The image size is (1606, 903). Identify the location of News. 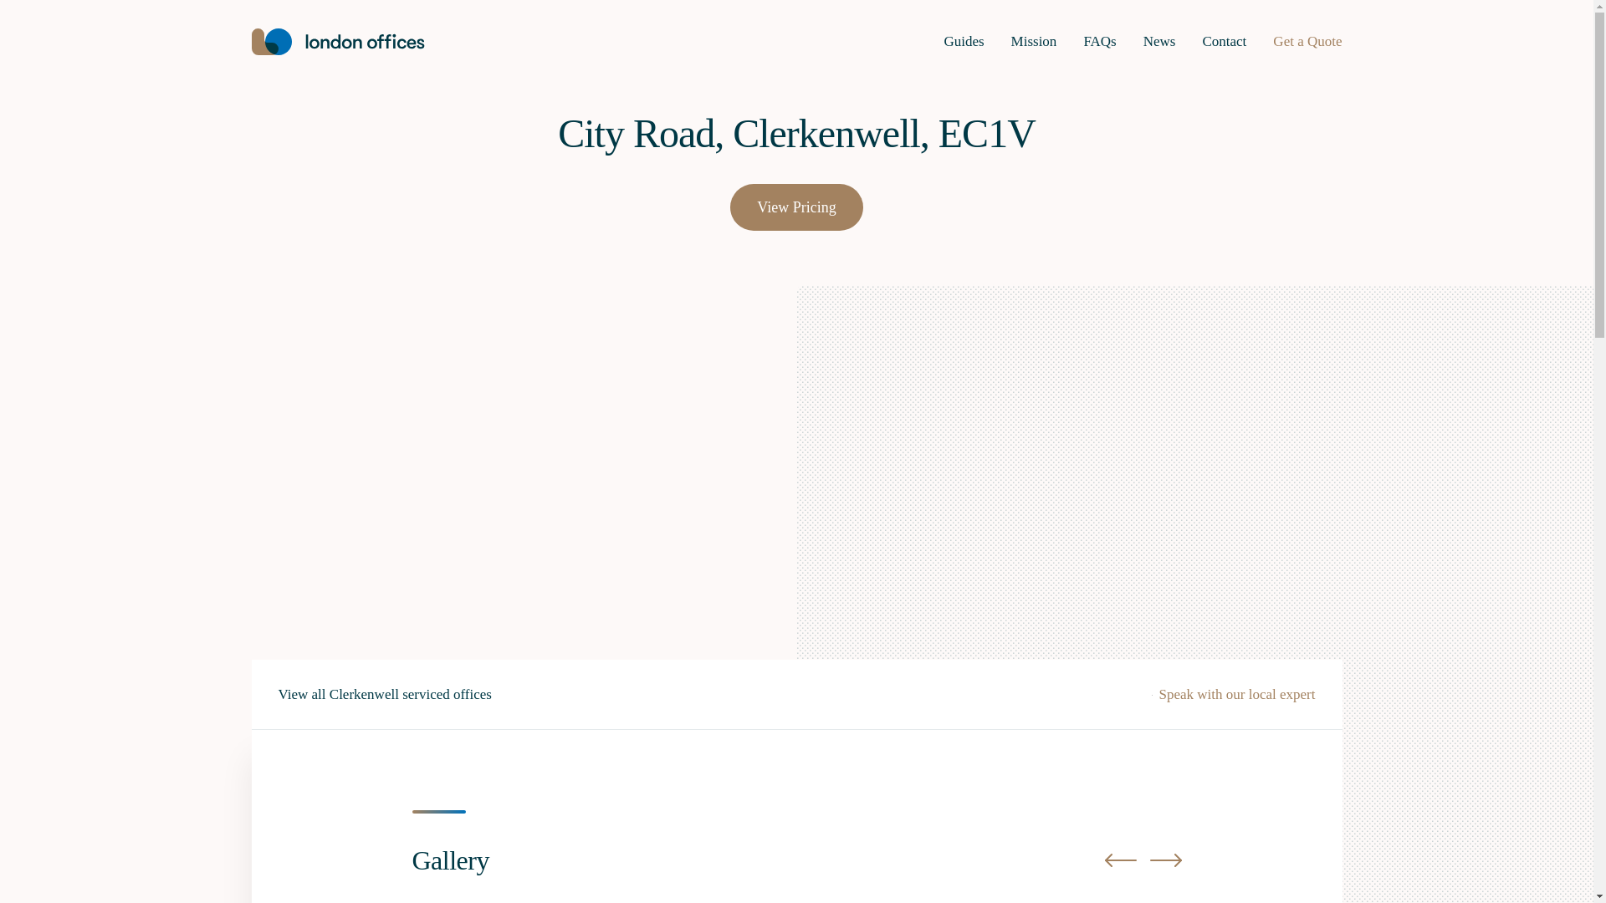
(1159, 42).